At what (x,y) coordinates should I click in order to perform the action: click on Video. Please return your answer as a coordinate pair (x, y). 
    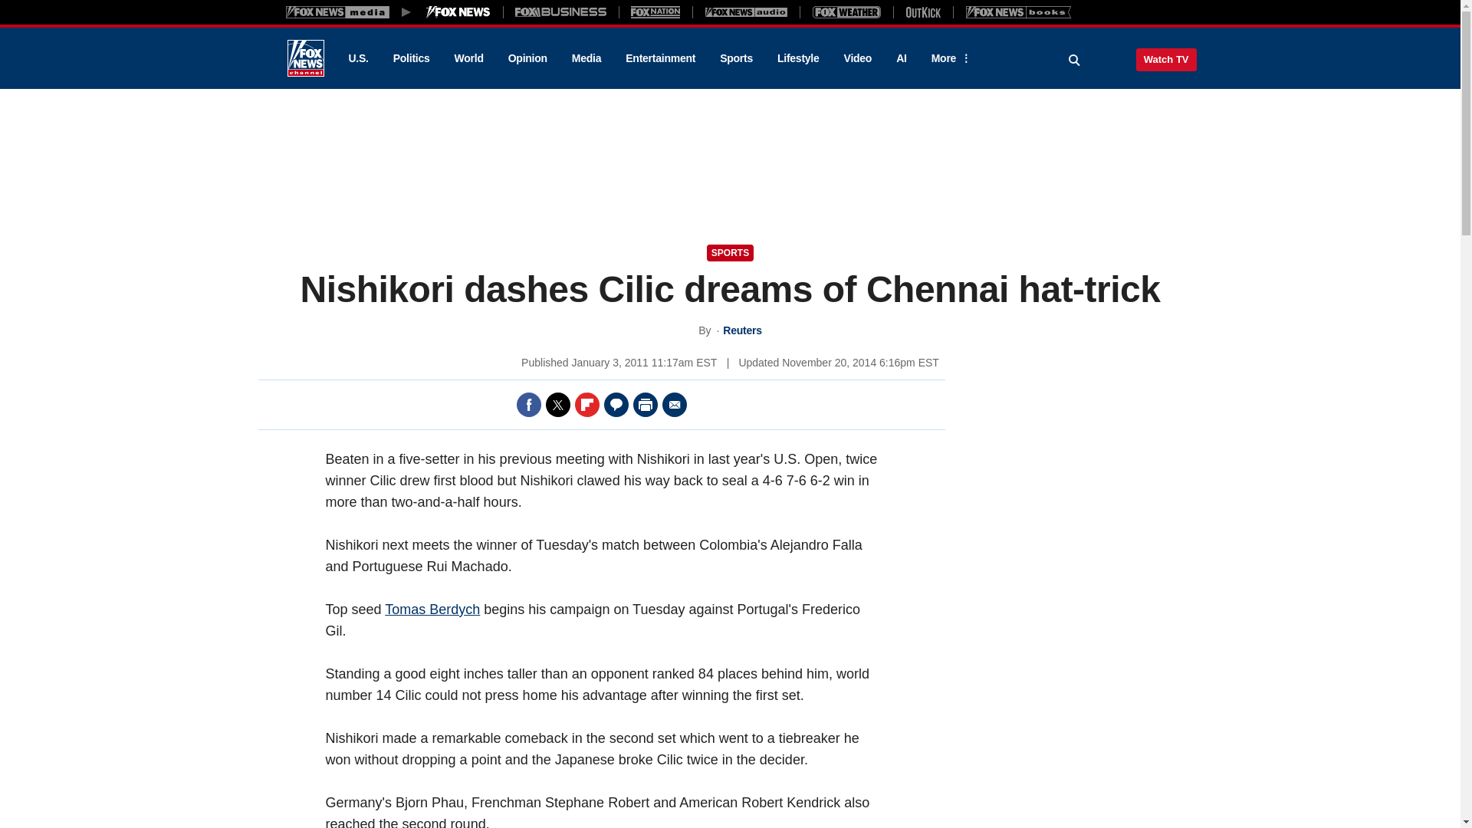
    Looking at the image, I should click on (857, 58).